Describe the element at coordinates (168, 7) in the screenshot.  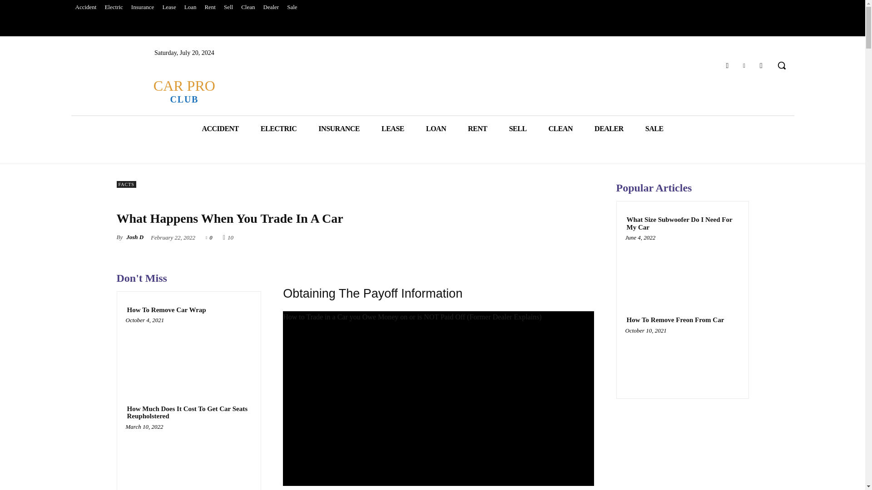
I see `Dealer` at that location.